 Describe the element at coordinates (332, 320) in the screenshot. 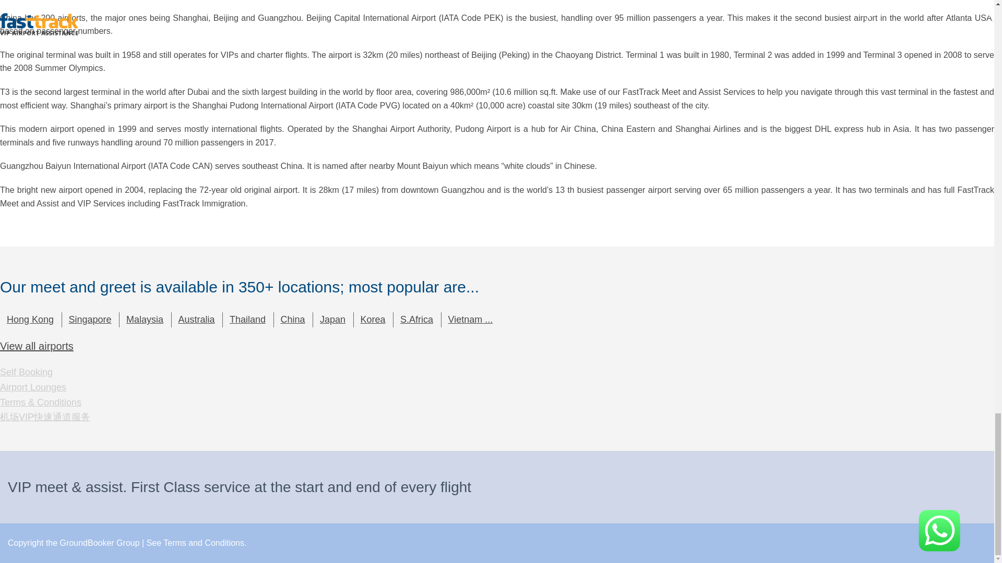

I see `Japan` at that location.